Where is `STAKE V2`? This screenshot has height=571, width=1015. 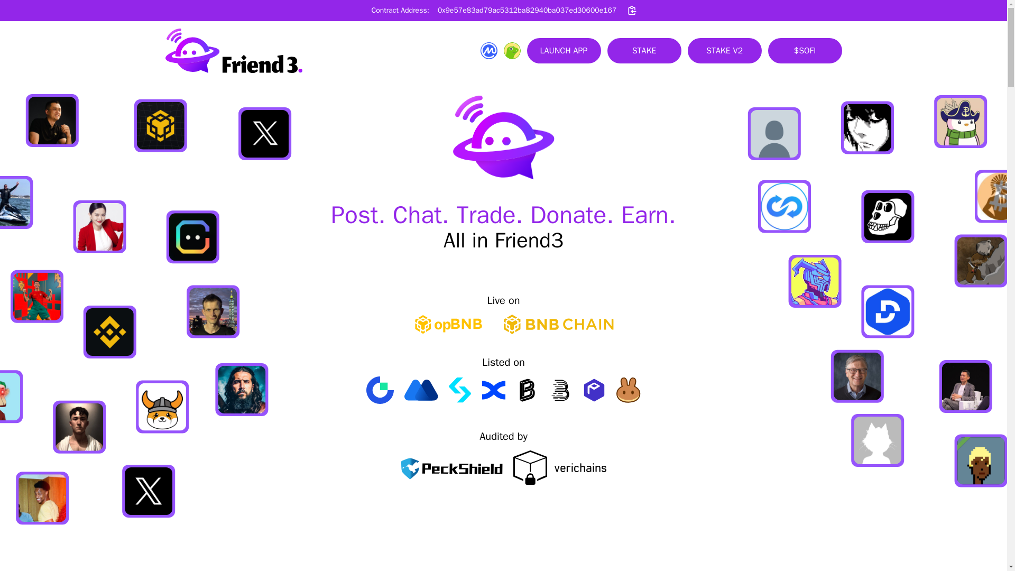 STAKE V2 is located at coordinates (724, 51).